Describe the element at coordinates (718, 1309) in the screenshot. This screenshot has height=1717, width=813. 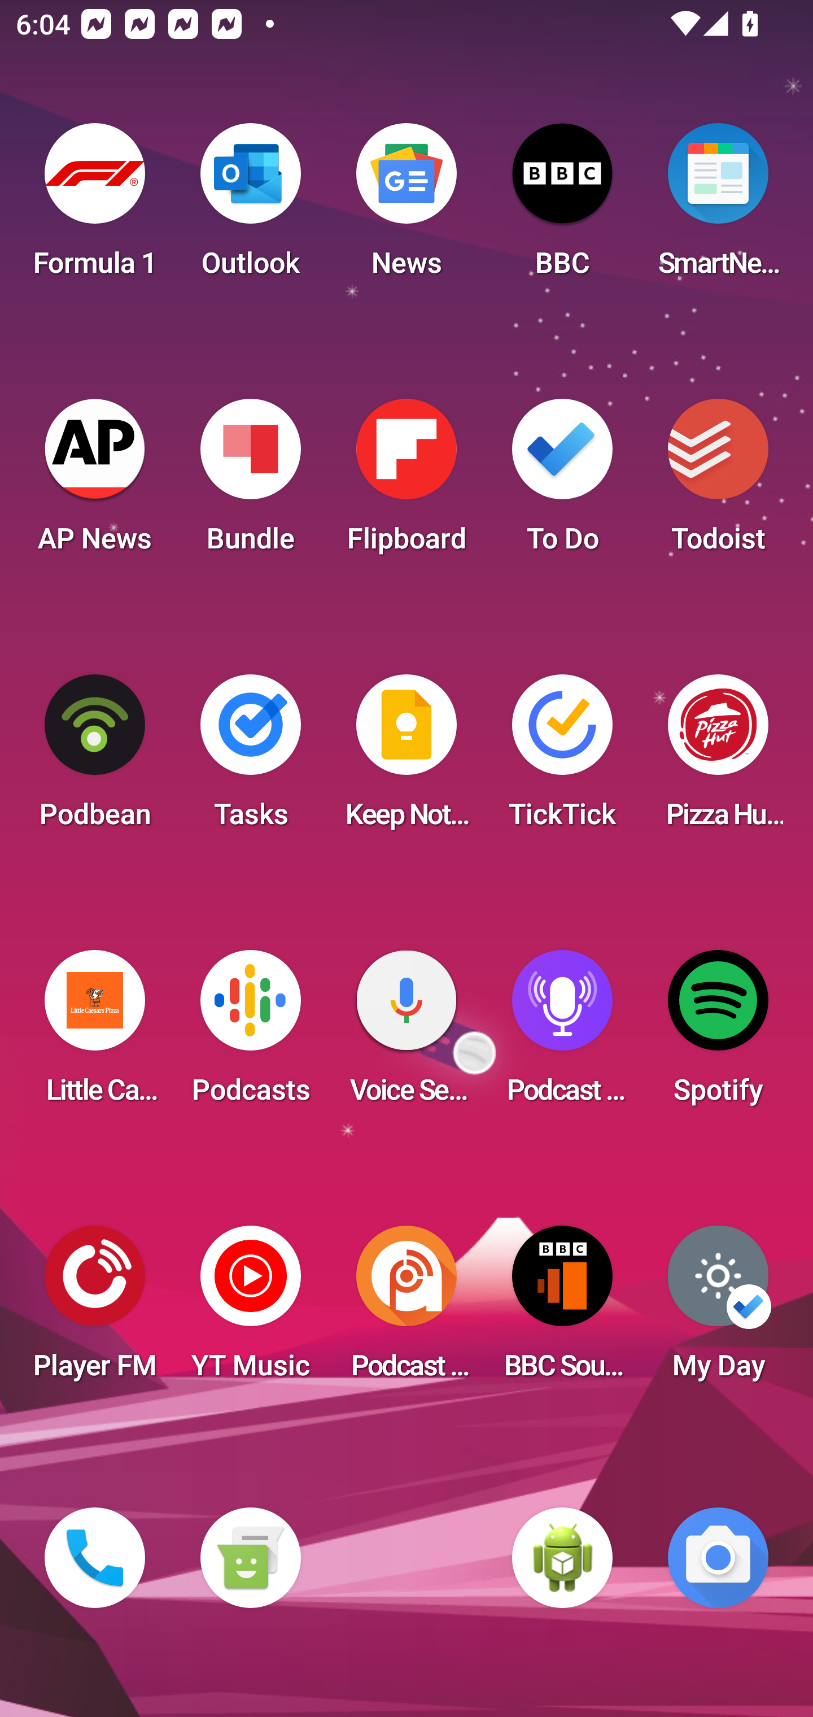
I see `My Day` at that location.